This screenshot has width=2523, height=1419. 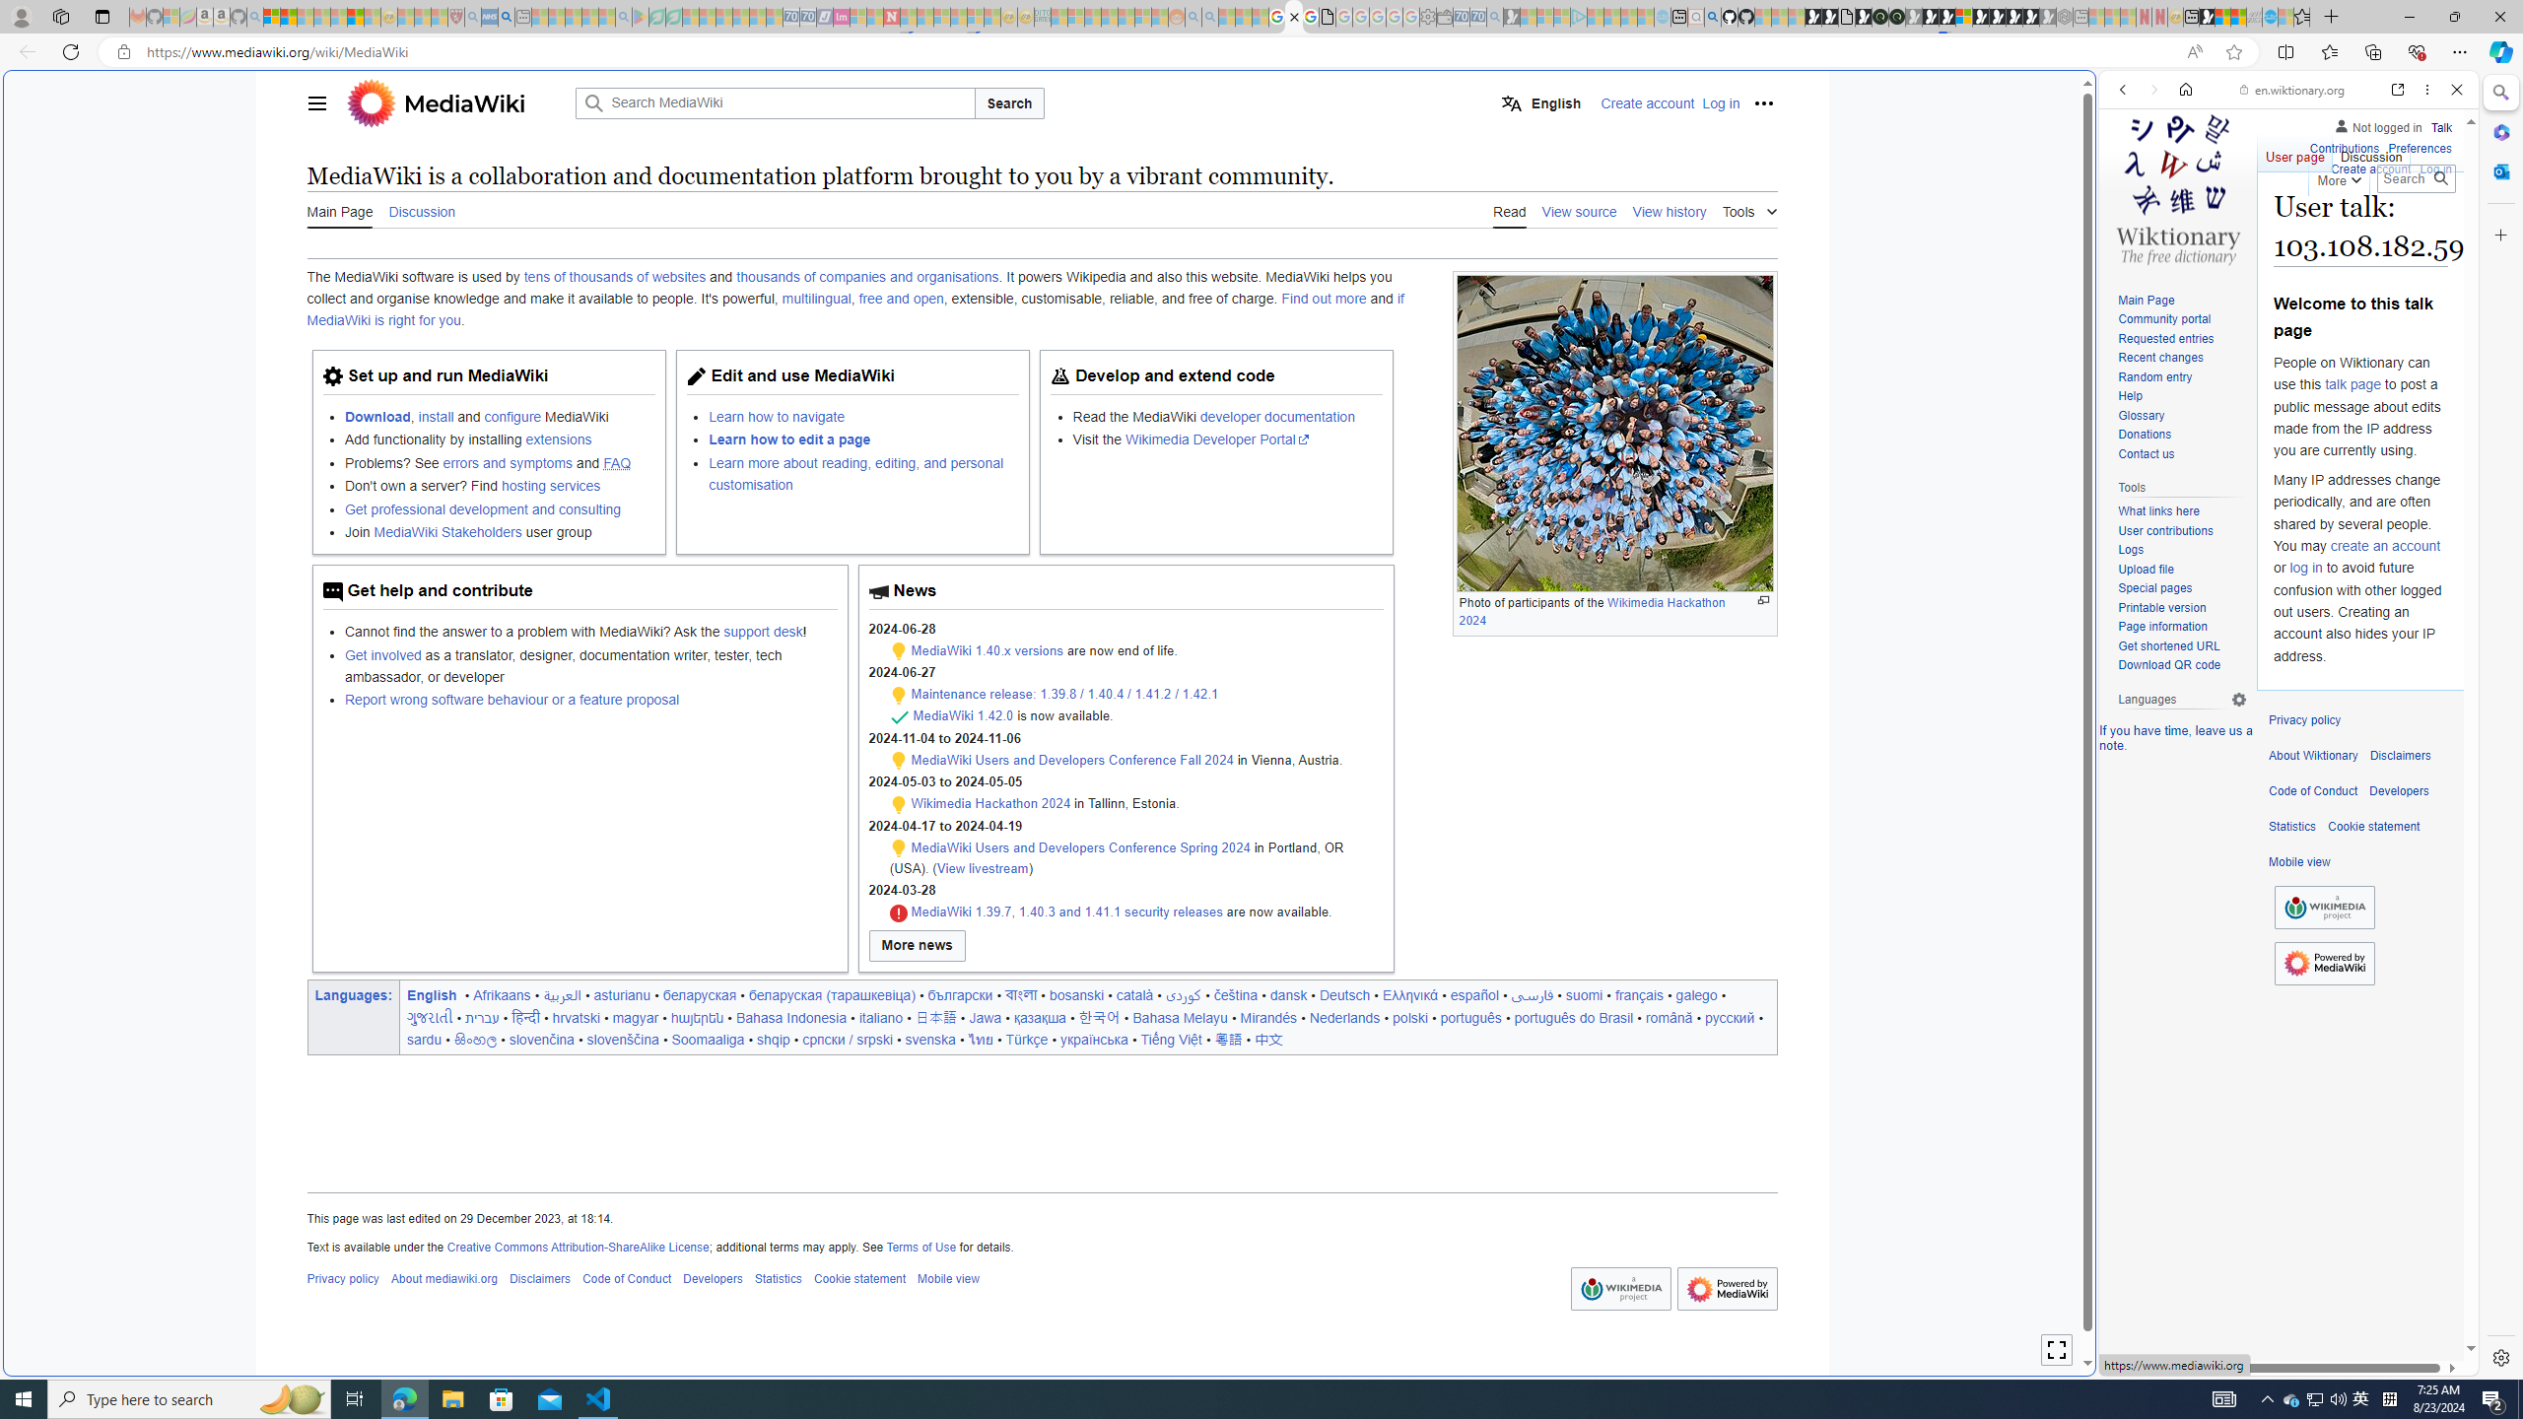 I want to click on Languages:, so click(x=355, y=994).